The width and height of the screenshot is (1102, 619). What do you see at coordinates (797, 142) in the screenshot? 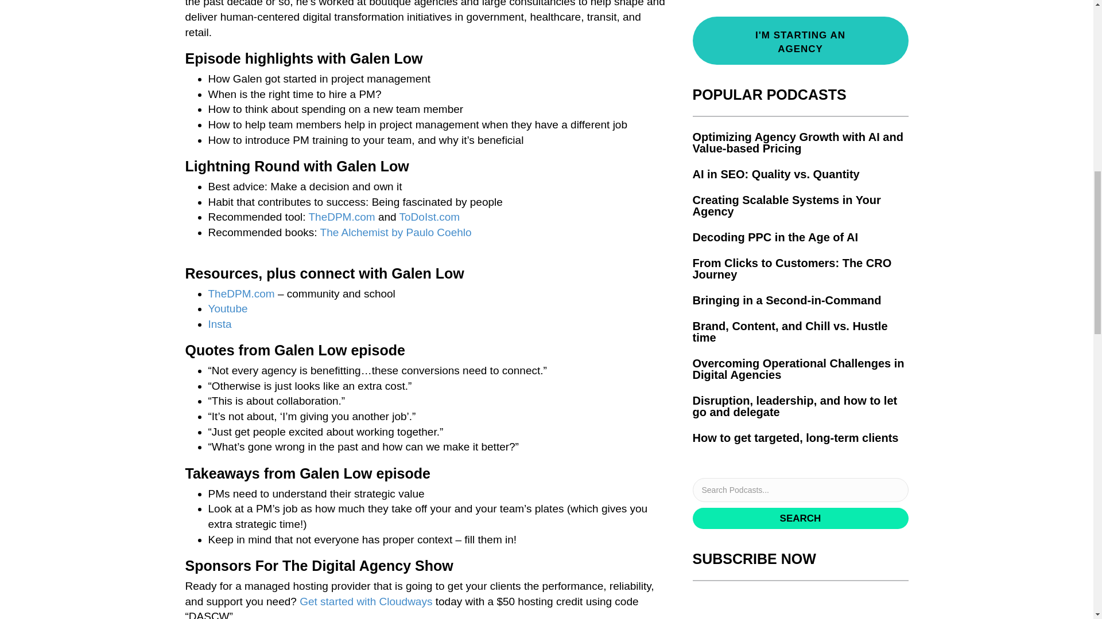
I see `Optimizing Agency Growth with AI and Value-based Pricing` at bounding box center [797, 142].